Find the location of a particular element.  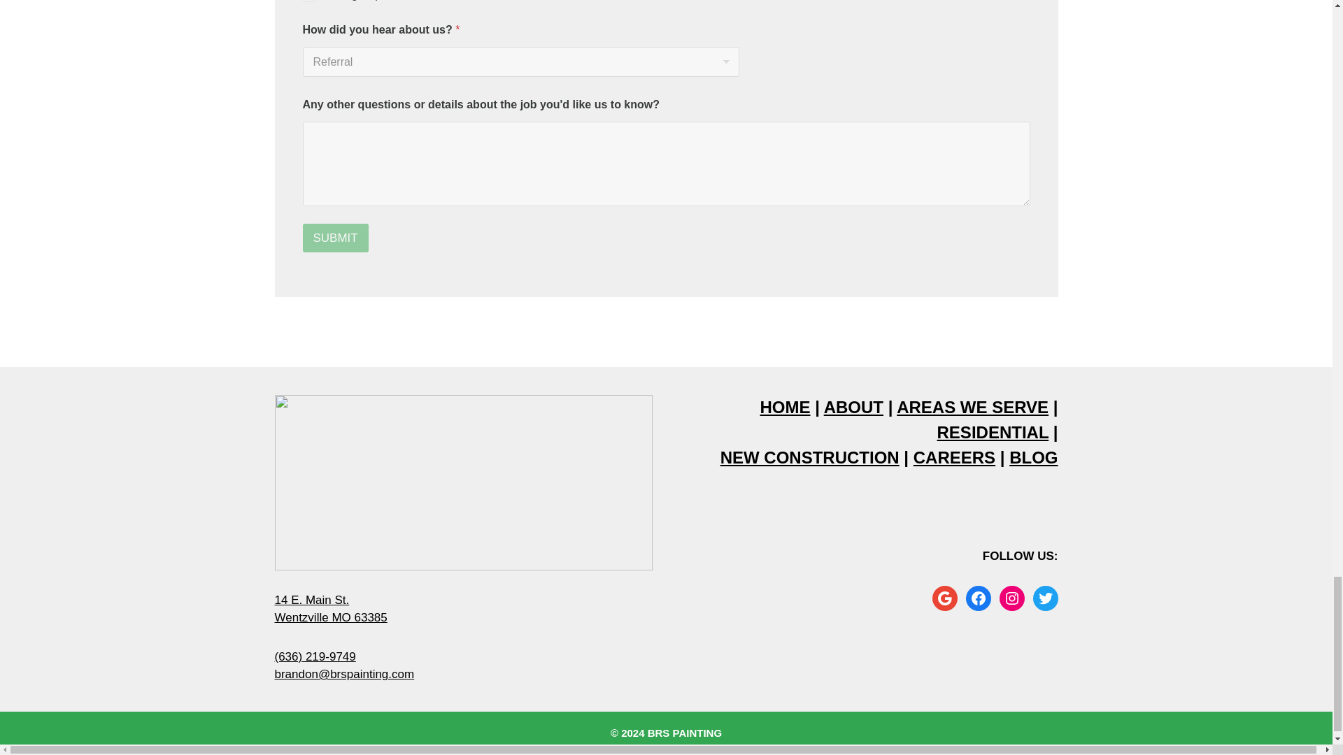

BLOG is located at coordinates (1034, 457).